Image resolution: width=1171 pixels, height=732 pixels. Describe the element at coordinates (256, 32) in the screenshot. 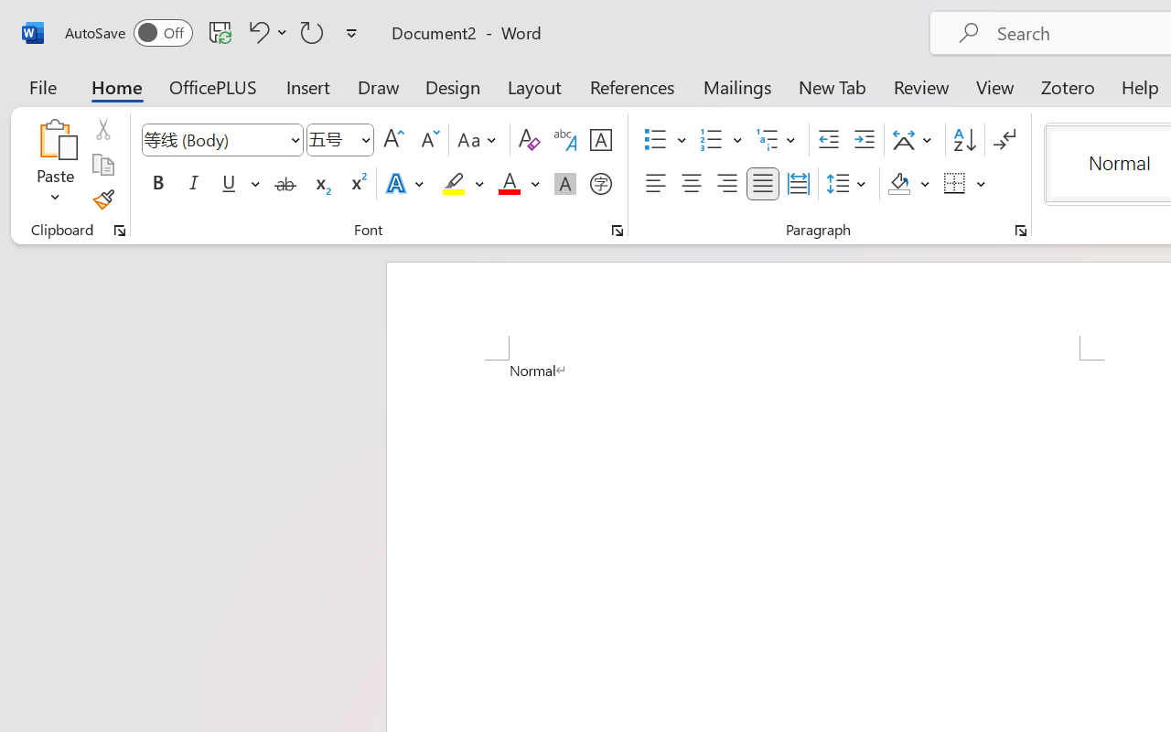

I see `Undo Apply Quick Style` at that location.